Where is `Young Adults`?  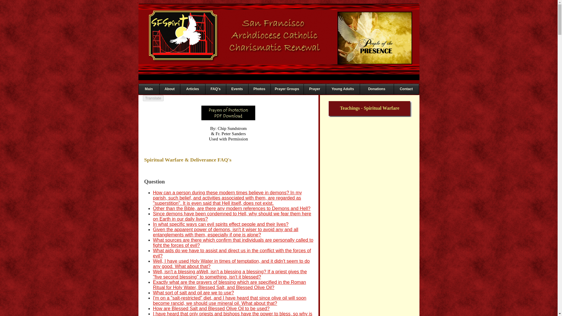 Young Adults is located at coordinates (342, 89).